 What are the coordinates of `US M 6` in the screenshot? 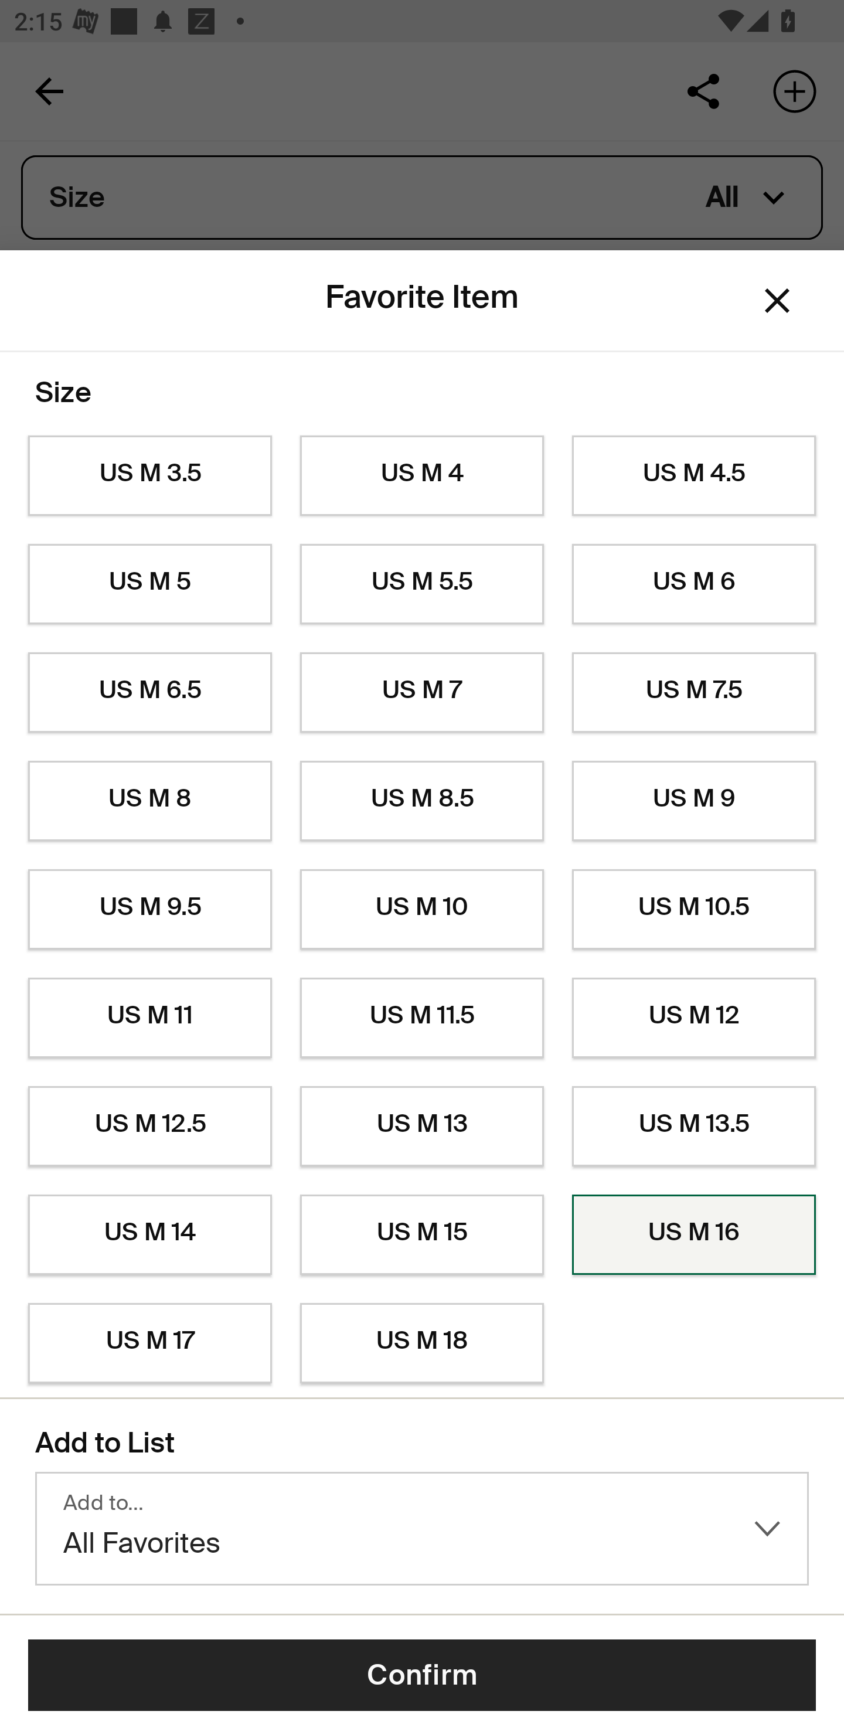 It's located at (694, 584).